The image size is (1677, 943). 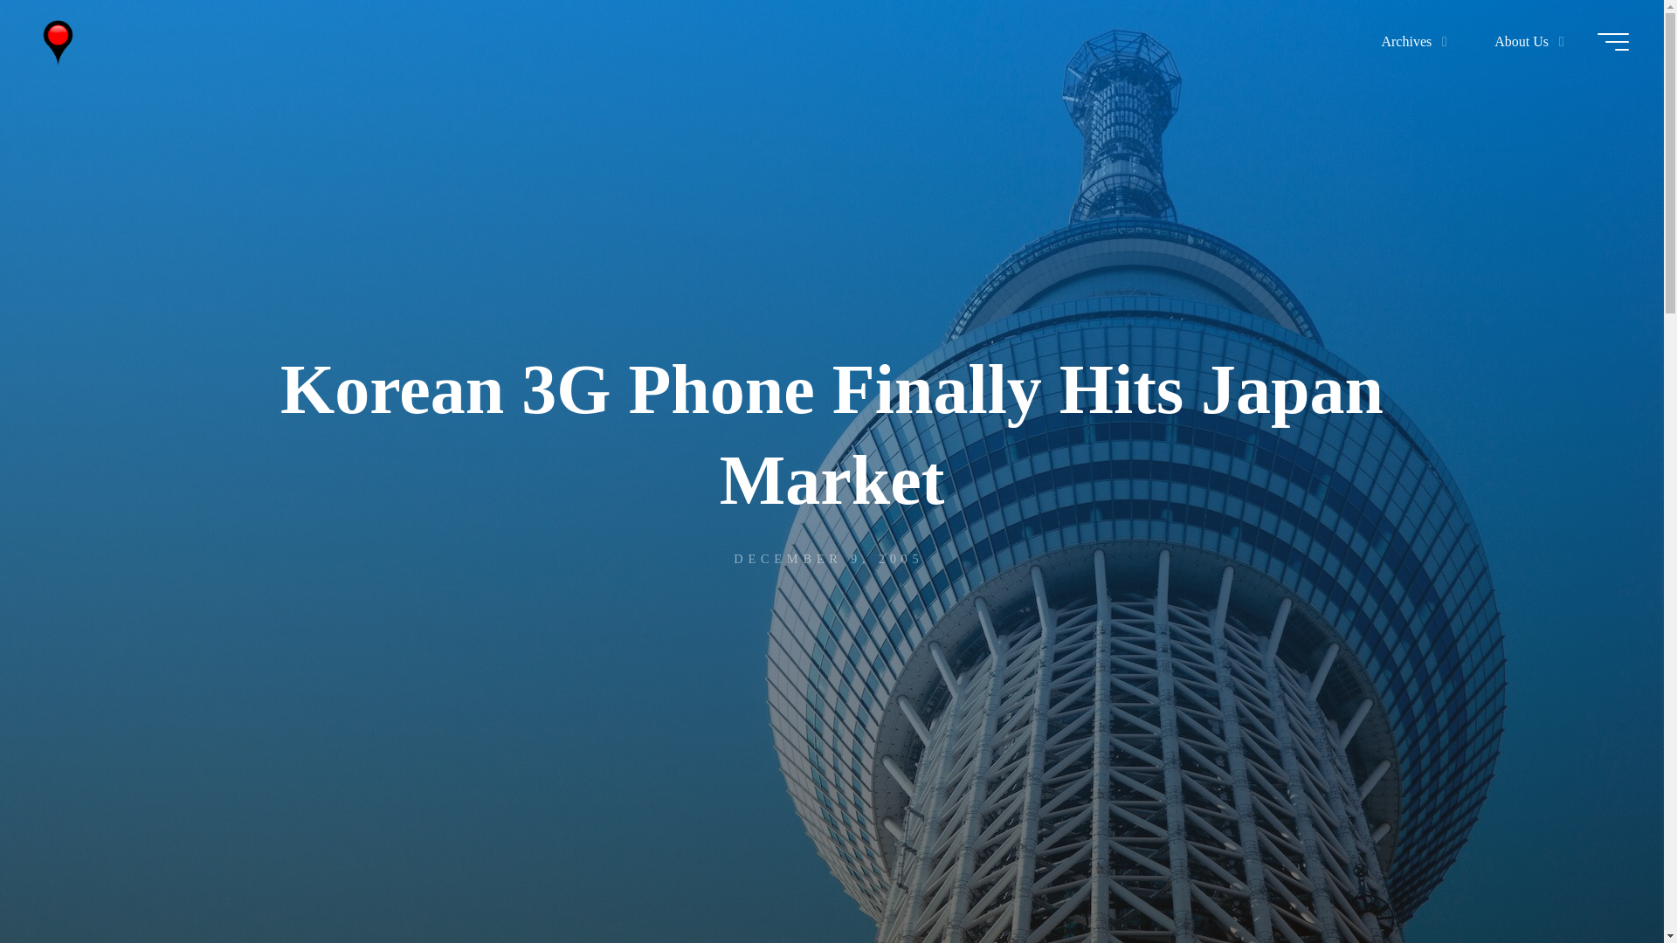 What do you see at coordinates (1410, 41) in the screenshot?
I see `Archives` at bounding box center [1410, 41].